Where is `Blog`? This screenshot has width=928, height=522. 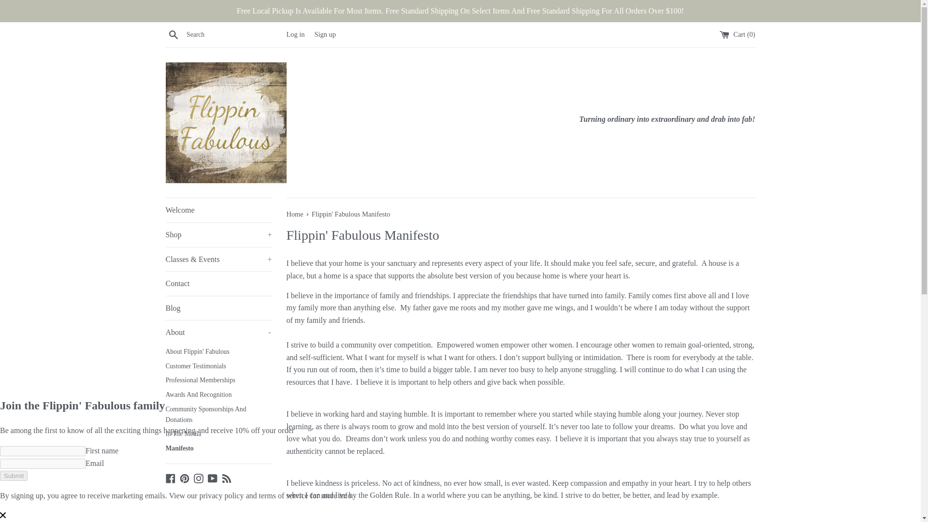
Blog is located at coordinates (218, 308).